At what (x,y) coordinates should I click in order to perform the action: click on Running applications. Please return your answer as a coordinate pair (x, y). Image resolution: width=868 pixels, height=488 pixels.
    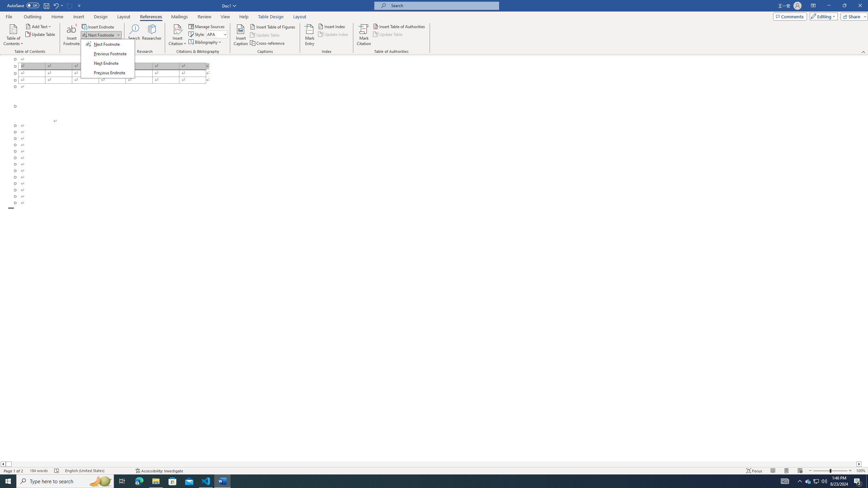
    Looking at the image, I should click on (428, 481).